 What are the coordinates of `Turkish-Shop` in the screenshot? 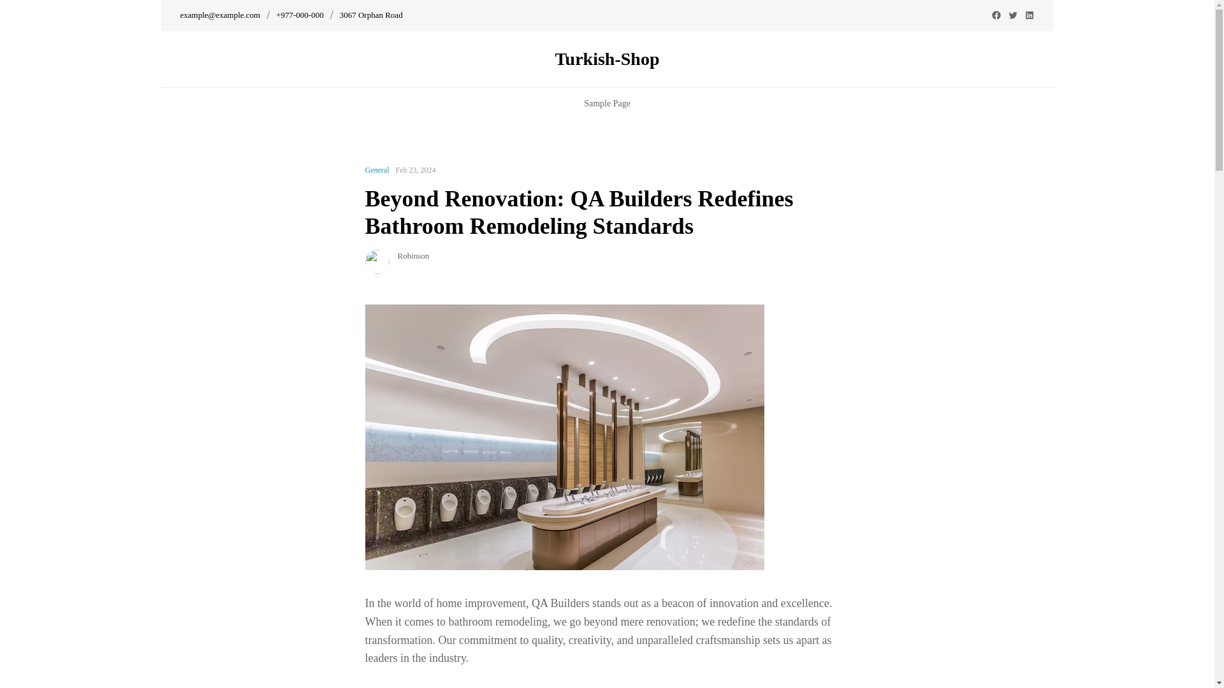 It's located at (607, 59).